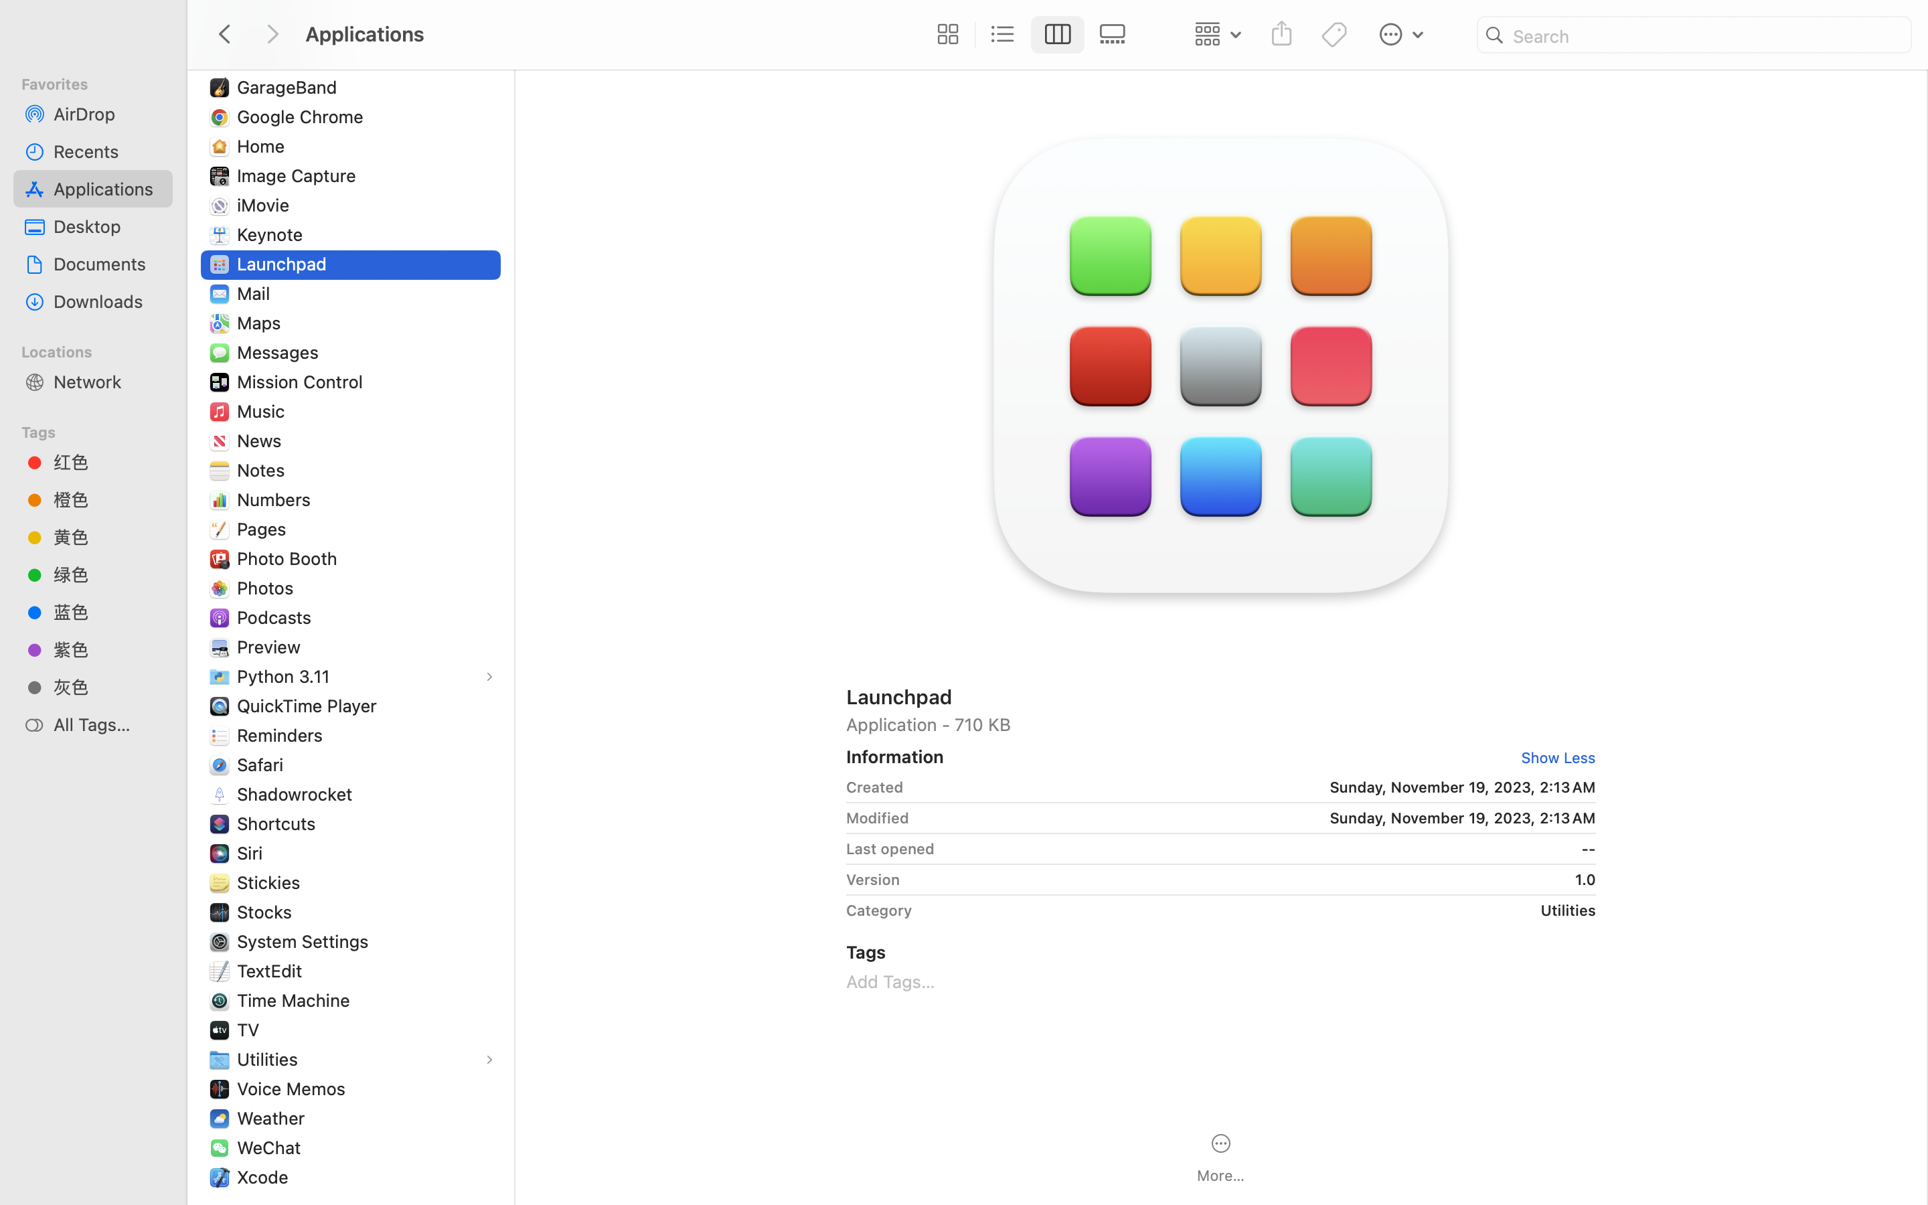  I want to click on 灰色, so click(108, 687).